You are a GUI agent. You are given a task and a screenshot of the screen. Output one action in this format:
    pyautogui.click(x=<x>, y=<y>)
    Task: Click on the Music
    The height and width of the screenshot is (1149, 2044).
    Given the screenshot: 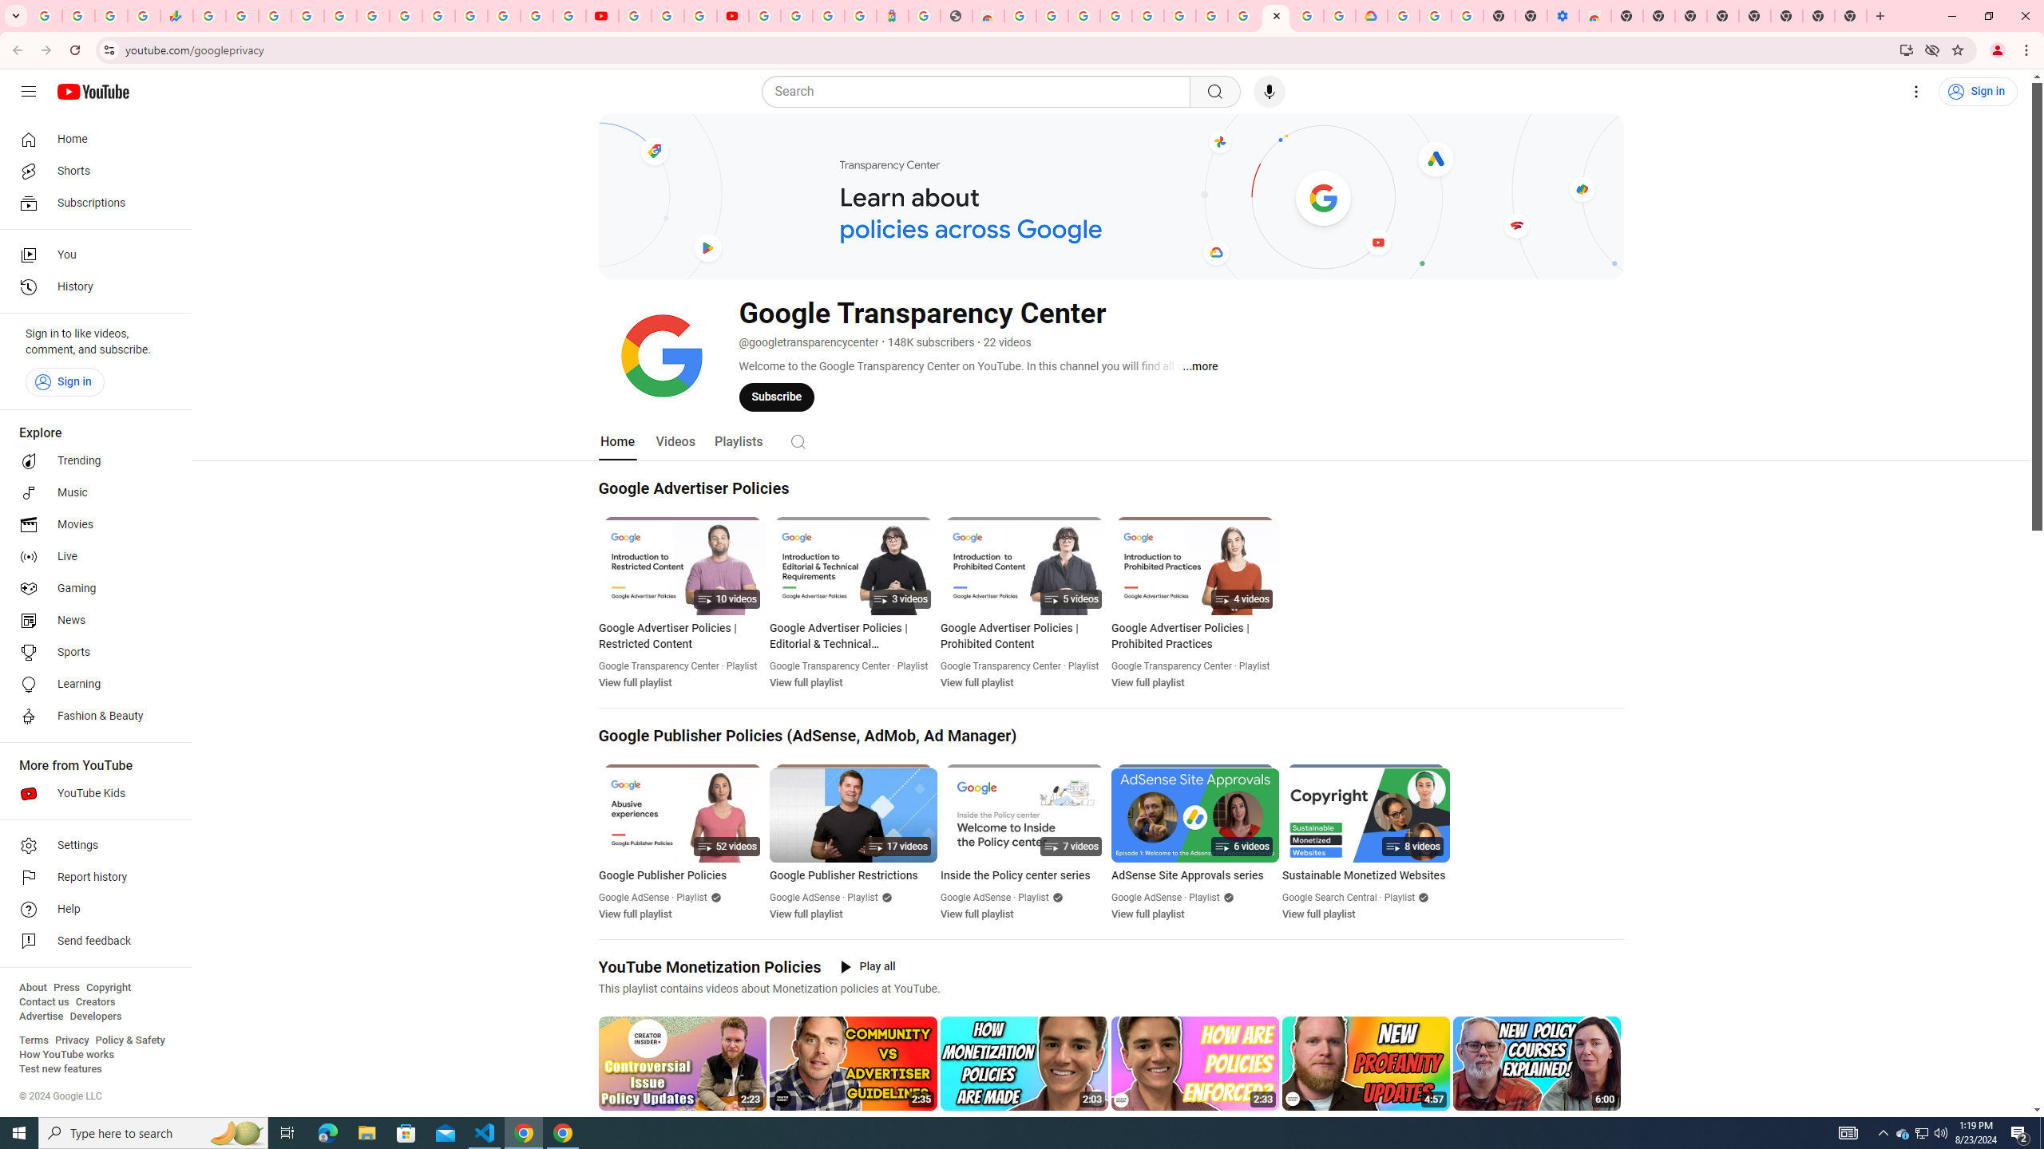 What is the action you would take?
    pyautogui.click(x=91, y=492)
    